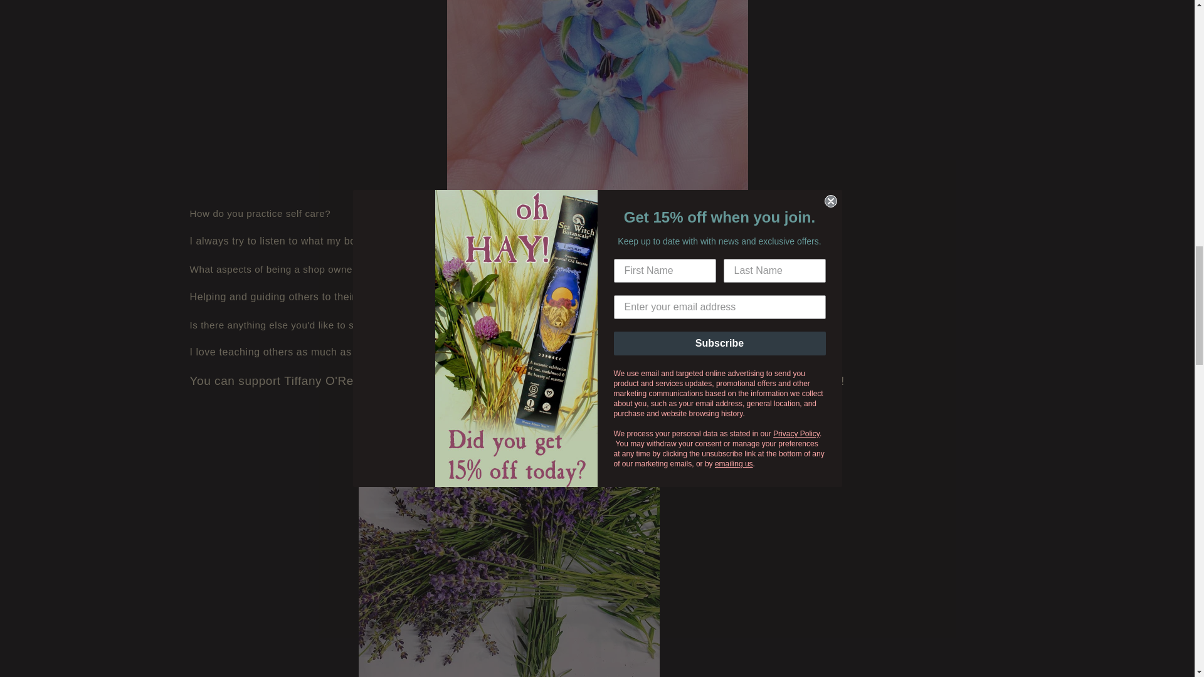  What do you see at coordinates (677, 380) in the screenshot?
I see `Amberwing Apothecary on instagram` at bounding box center [677, 380].